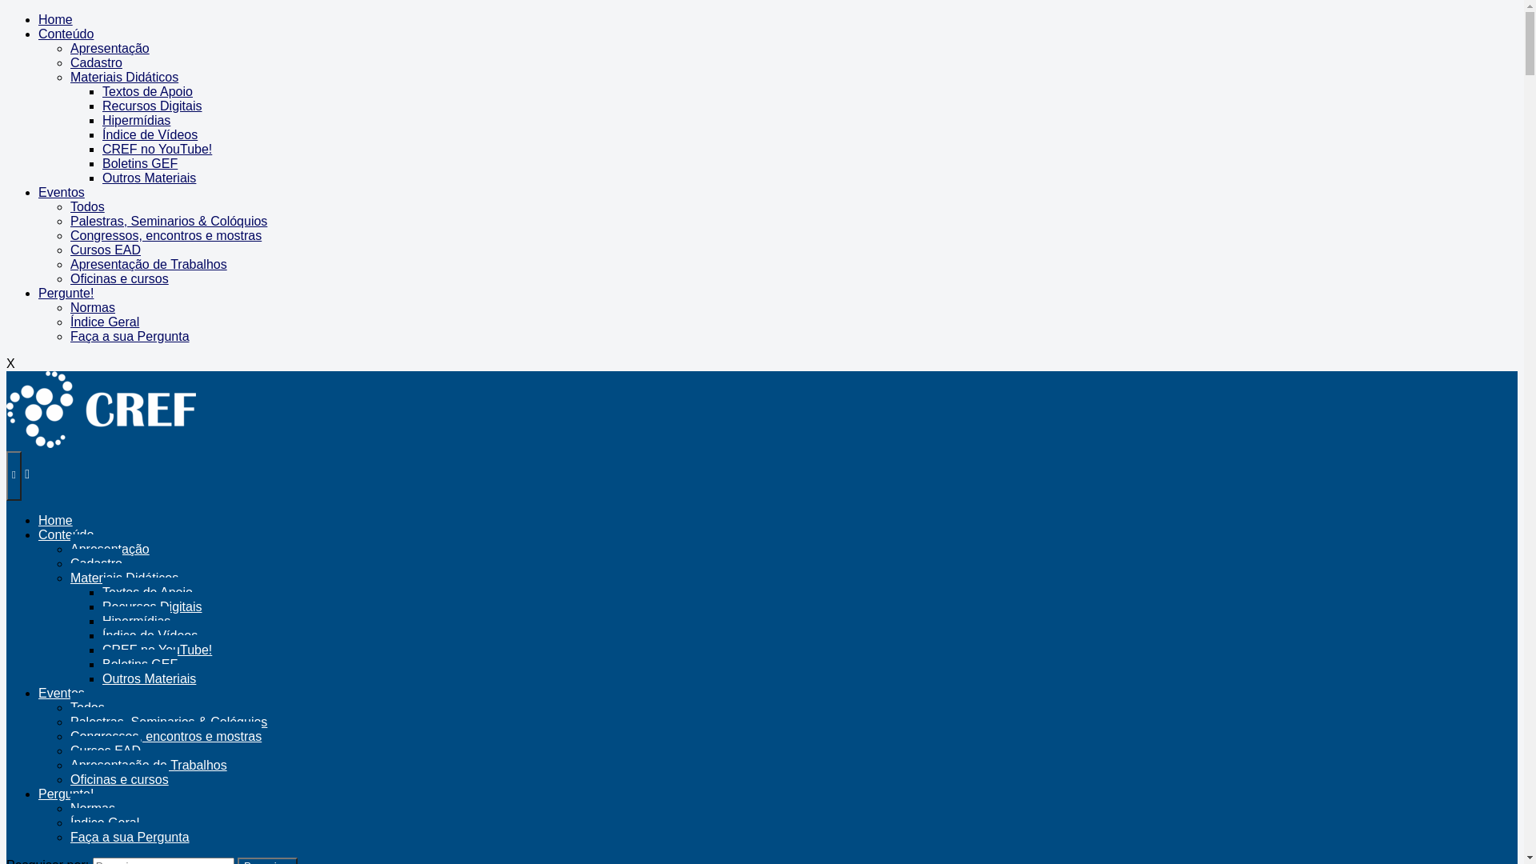 Image resolution: width=1536 pixels, height=864 pixels. What do you see at coordinates (147, 91) in the screenshot?
I see `Textos de Apoio` at bounding box center [147, 91].